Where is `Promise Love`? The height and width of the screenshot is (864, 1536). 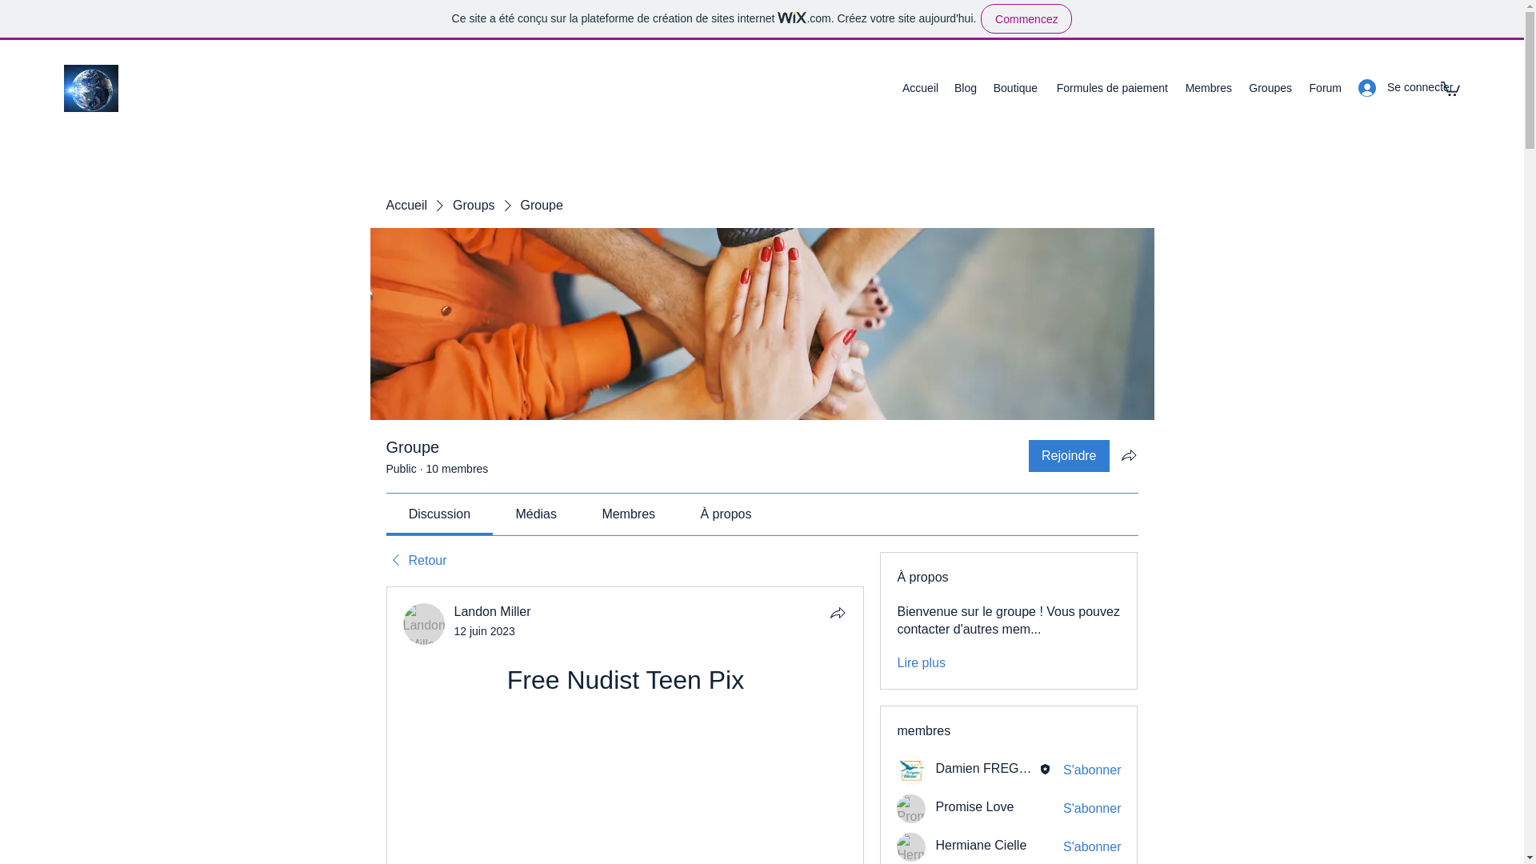 Promise Love is located at coordinates (974, 806).